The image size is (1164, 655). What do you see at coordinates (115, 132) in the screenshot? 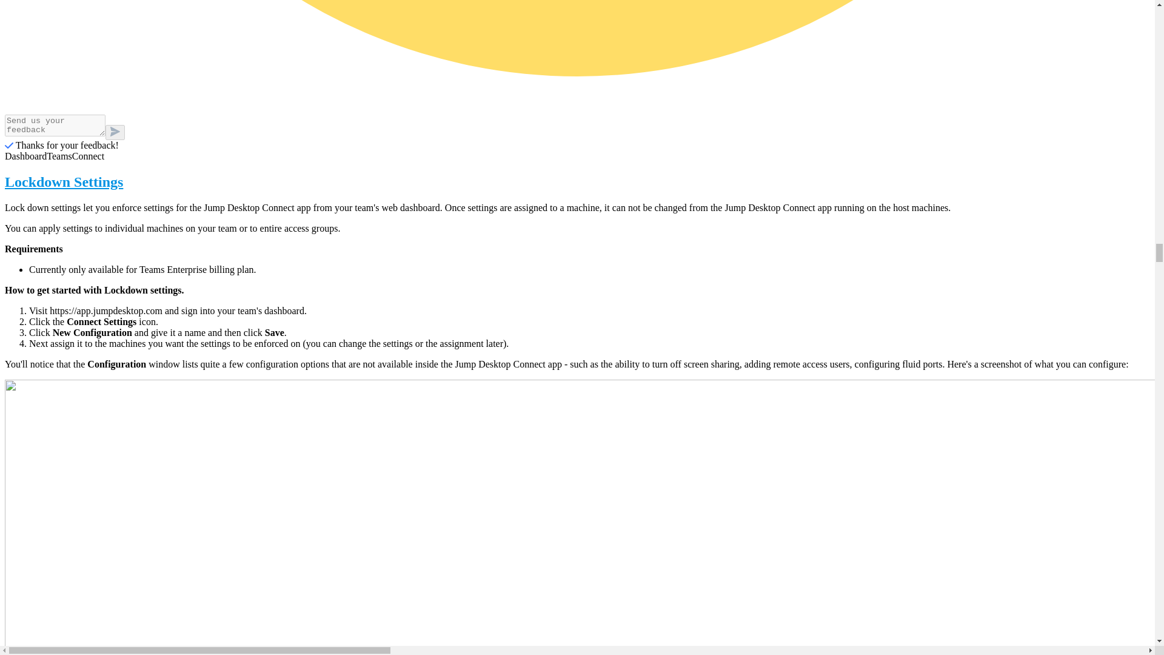
I see `Submit Button` at bounding box center [115, 132].